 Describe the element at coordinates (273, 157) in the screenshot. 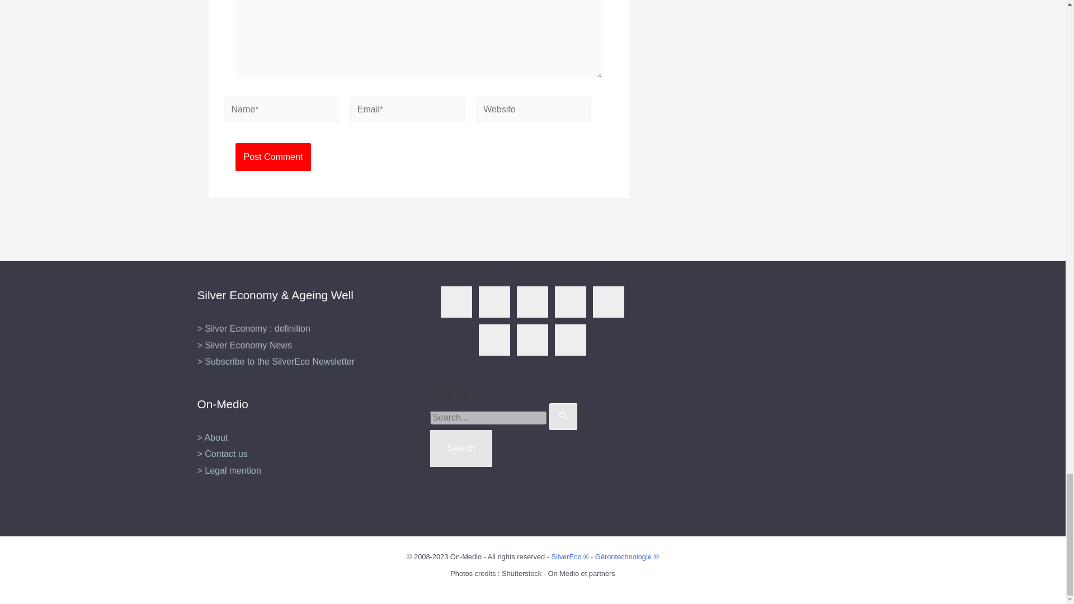

I see `Post Comment` at that location.